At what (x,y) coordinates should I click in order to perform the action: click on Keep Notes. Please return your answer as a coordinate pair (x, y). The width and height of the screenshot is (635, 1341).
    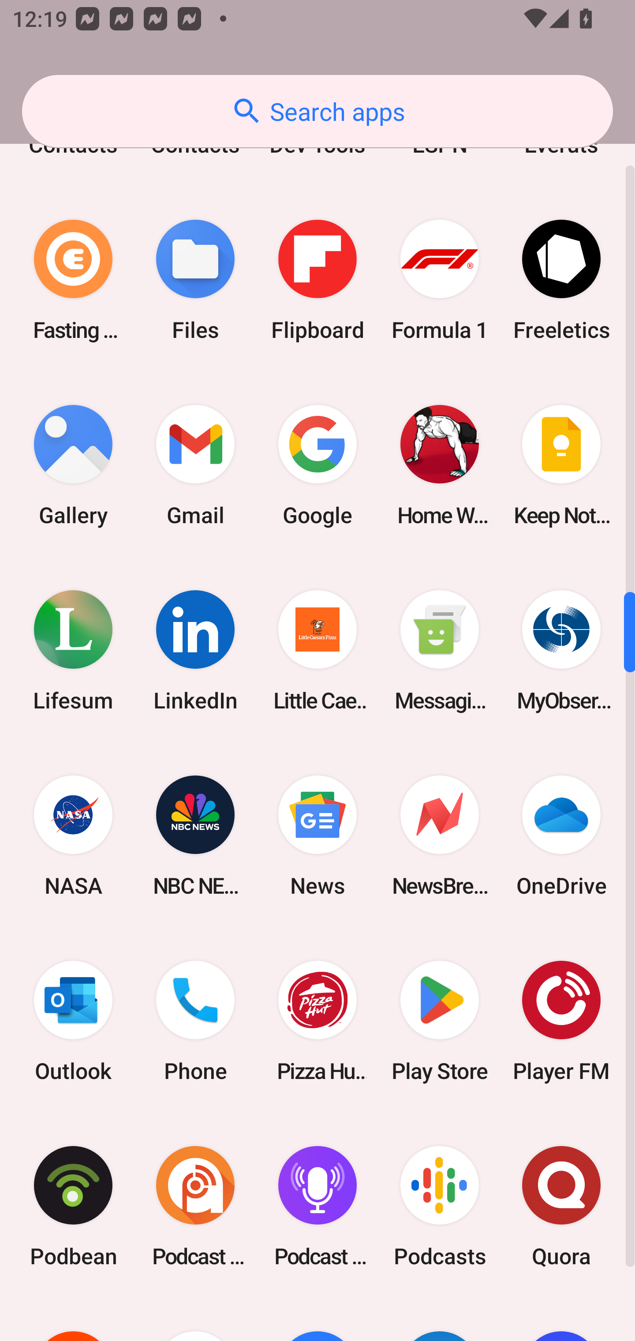
    Looking at the image, I should click on (561, 465).